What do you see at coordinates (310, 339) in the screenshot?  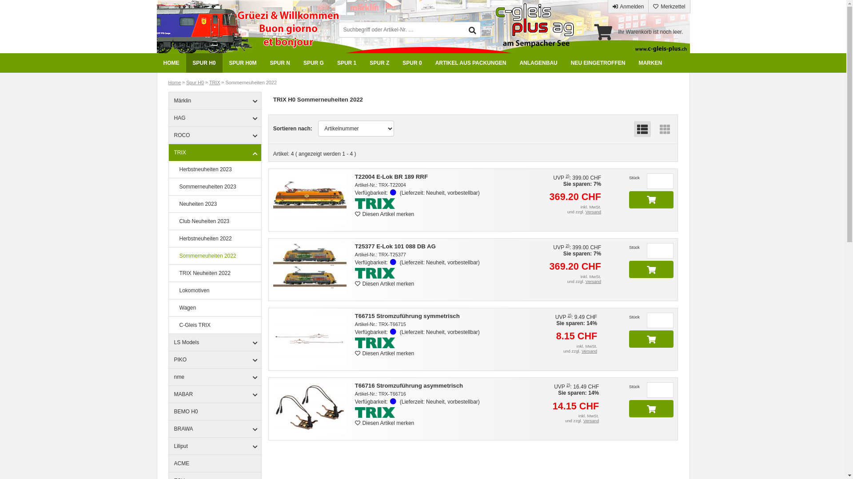 I see `T66715-Stromzufuehrung-symmetrisch-TRX-T66715_s_0.JPG` at bounding box center [310, 339].